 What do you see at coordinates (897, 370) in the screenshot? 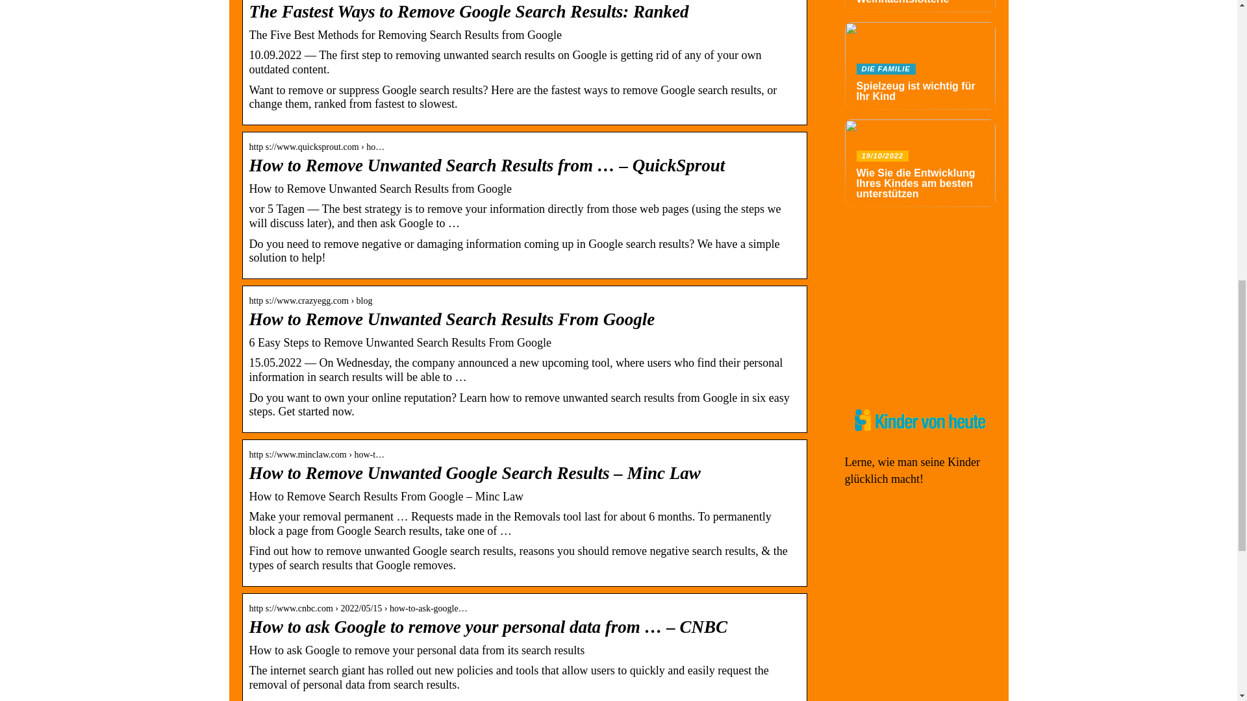
I see `Informationen` at bounding box center [897, 370].